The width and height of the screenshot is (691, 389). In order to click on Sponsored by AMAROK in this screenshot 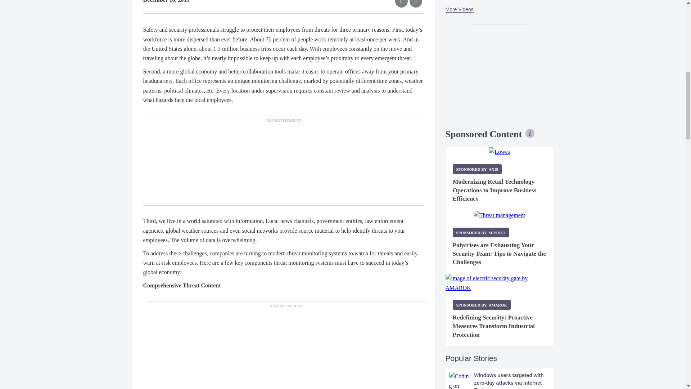, I will do `click(482, 305)`.